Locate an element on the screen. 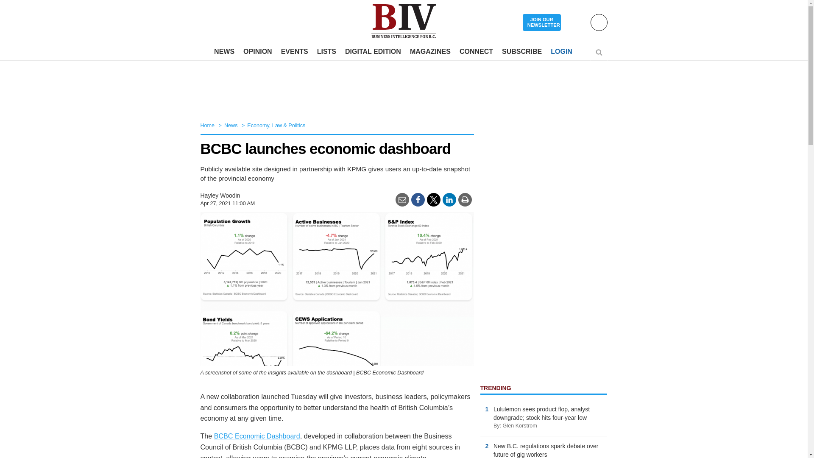 The image size is (814, 458). SUBSCRIBE is located at coordinates (521, 52).